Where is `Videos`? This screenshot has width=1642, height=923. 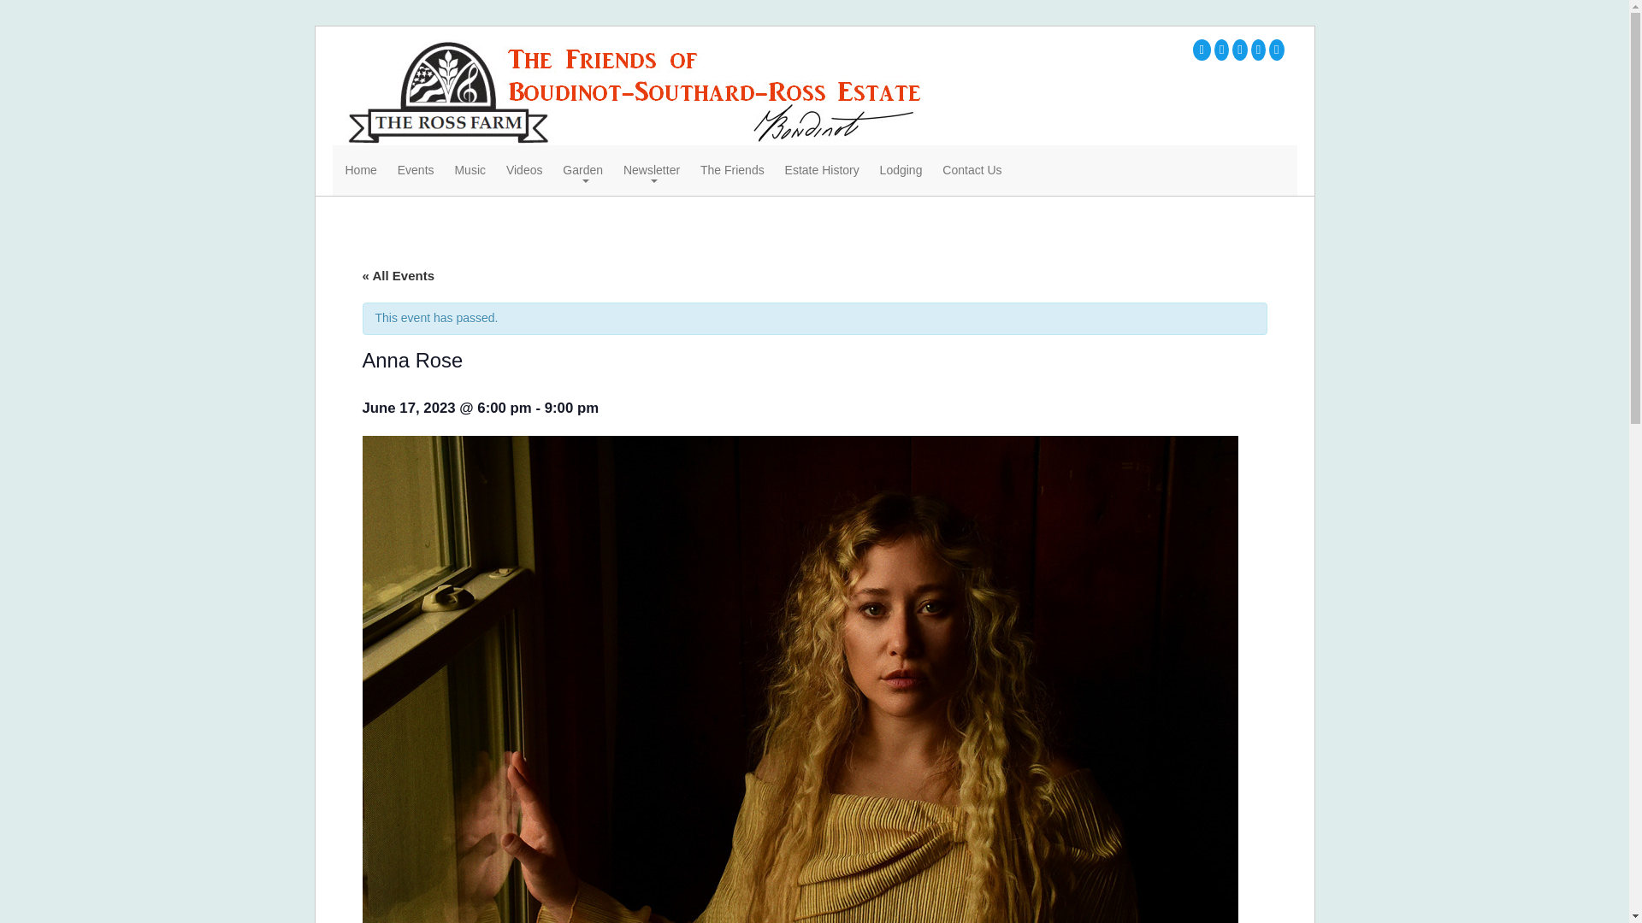
Videos is located at coordinates (524, 171).